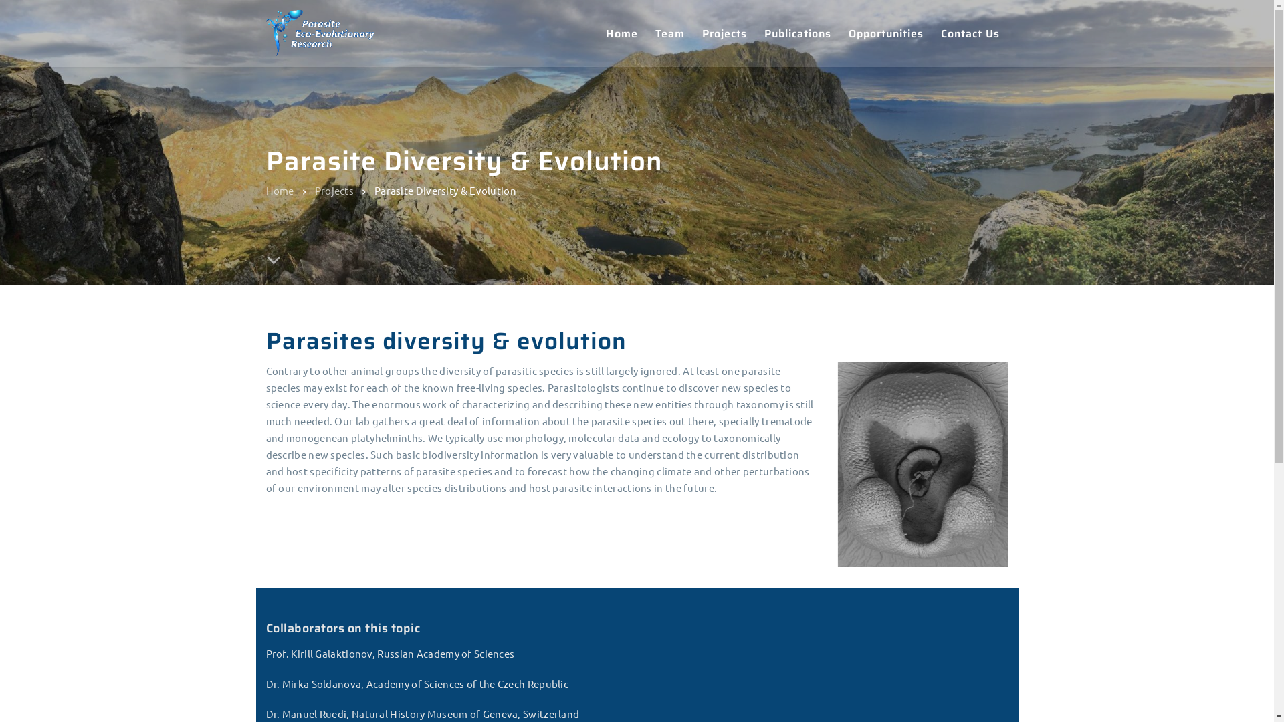 This screenshot has width=1284, height=722. Describe the element at coordinates (798, 33) in the screenshot. I see `Publications` at that location.